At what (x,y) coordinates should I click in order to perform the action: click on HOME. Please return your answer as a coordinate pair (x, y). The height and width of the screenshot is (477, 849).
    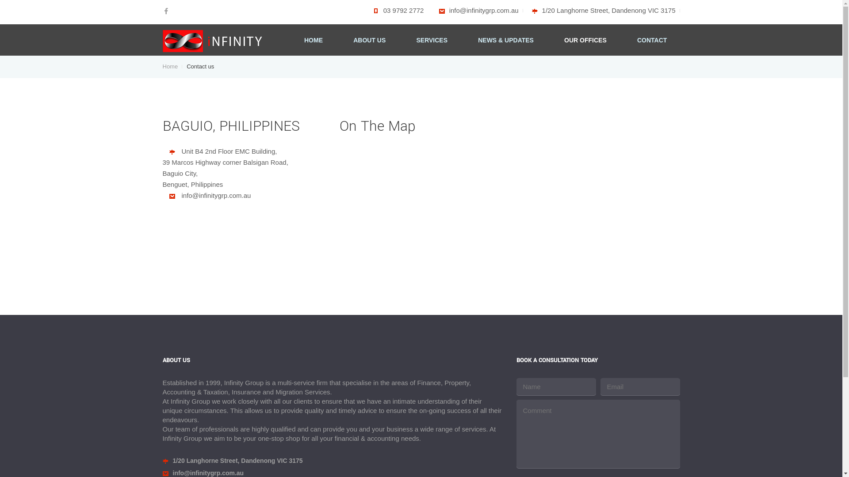
    Looking at the image, I should click on (314, 41).